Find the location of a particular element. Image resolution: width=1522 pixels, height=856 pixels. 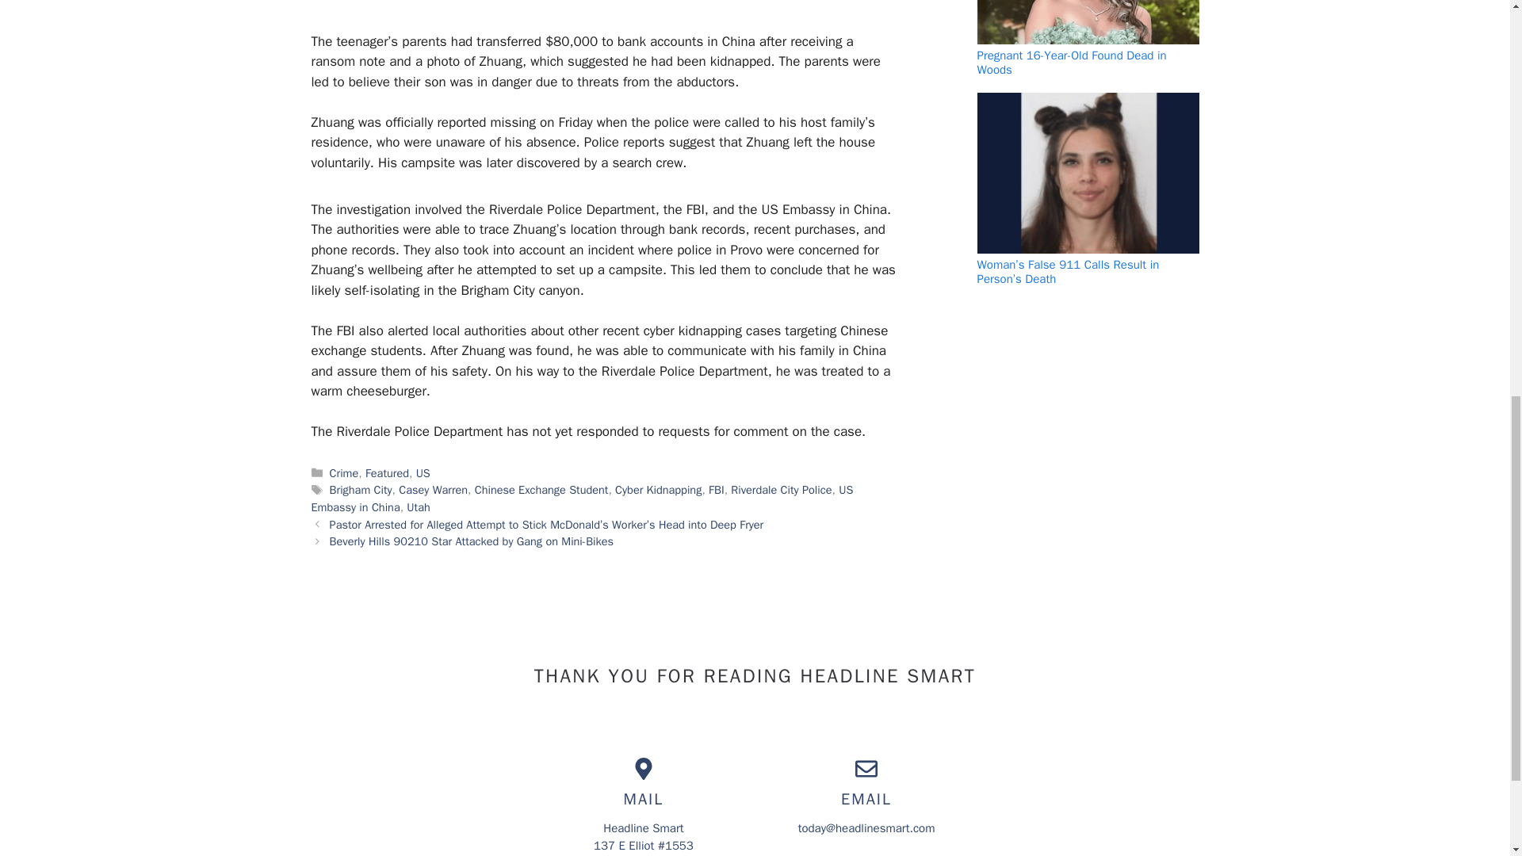

Advertisement is located at coordinates (595, 13).